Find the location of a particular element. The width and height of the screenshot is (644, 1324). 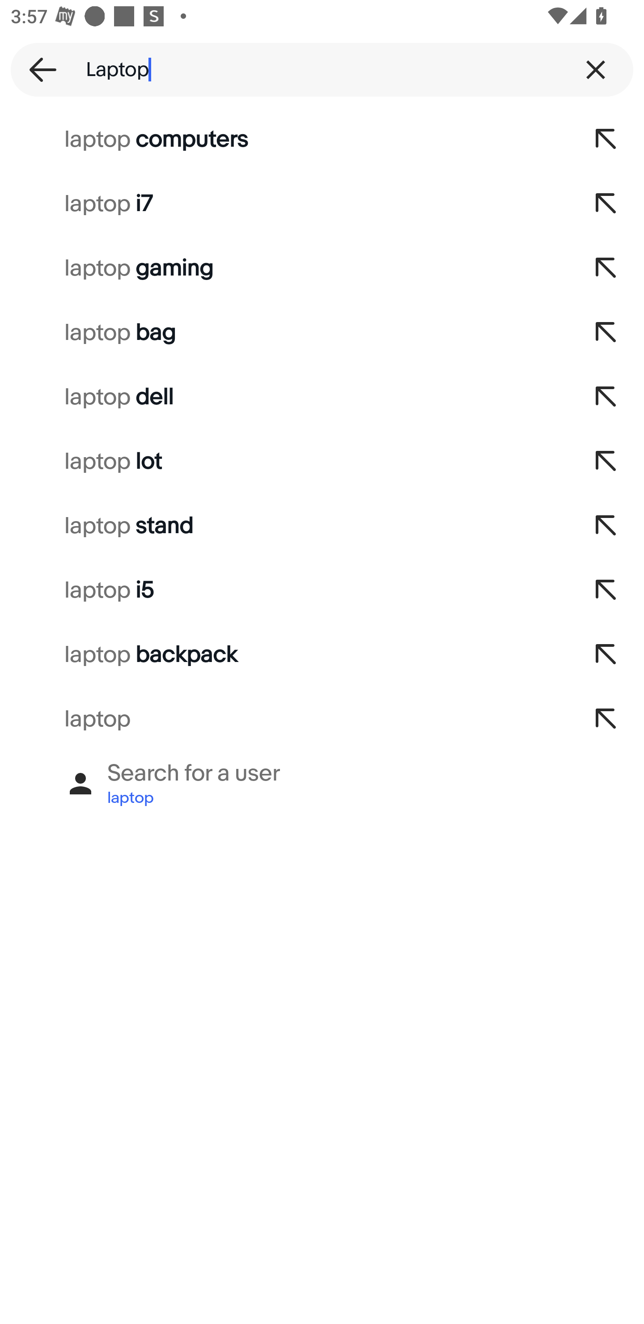

Add to search query,laptop stand is located at coordinates (606, 526).